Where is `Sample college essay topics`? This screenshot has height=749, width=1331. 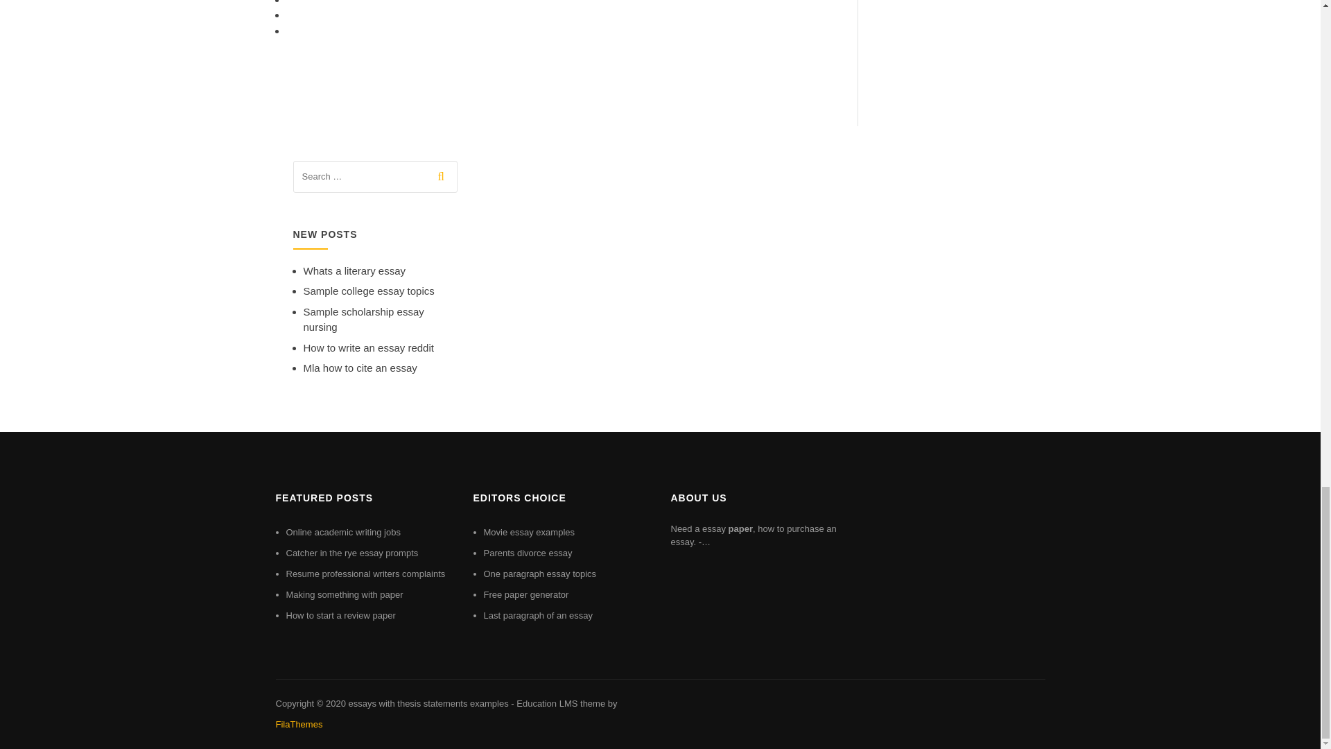 Sample college essay topics is located at coordinates (369, 291).